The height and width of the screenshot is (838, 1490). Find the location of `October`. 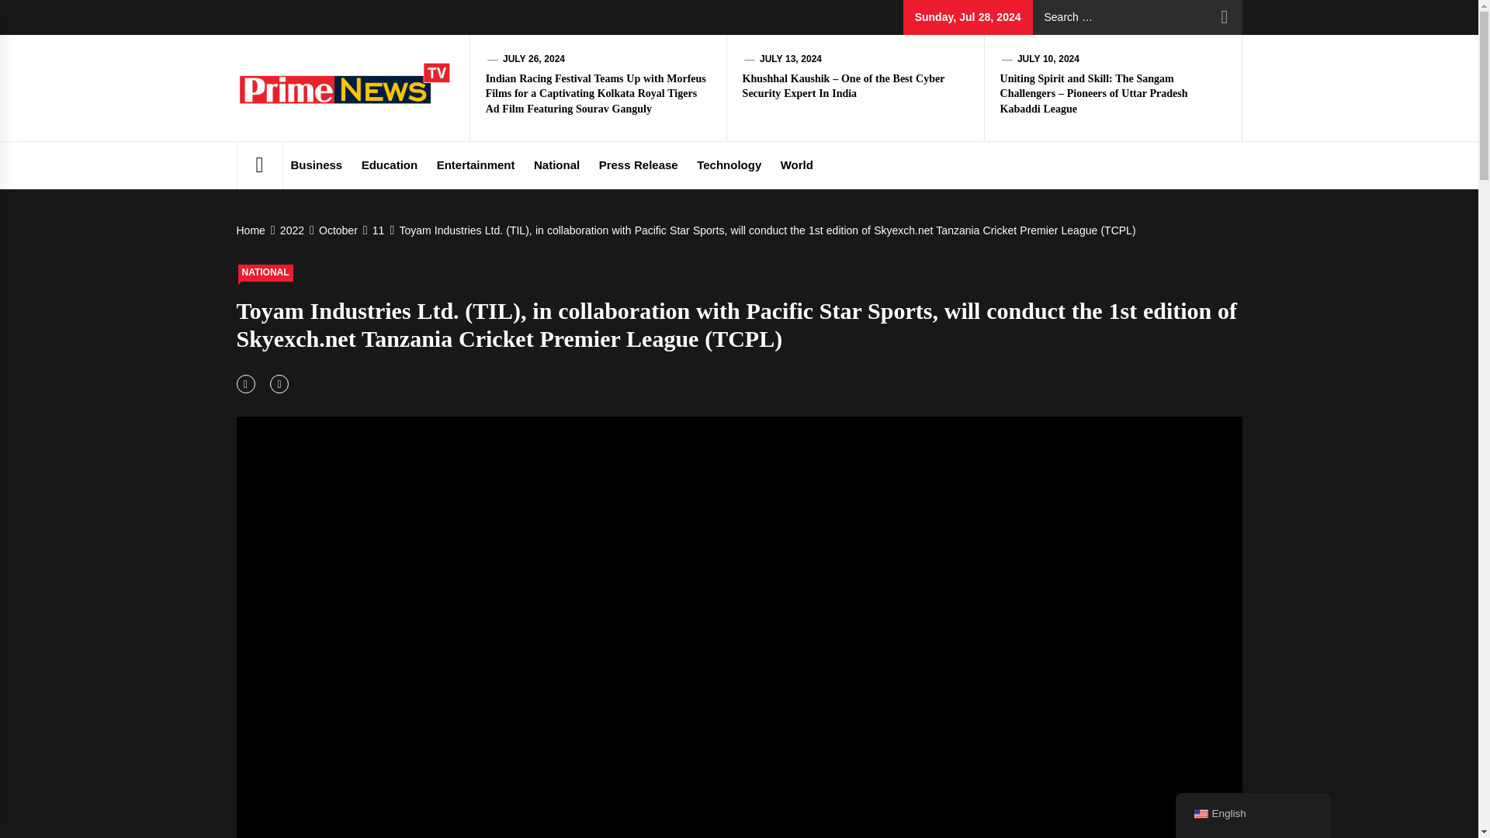

October is located at coordinates (337, 230).